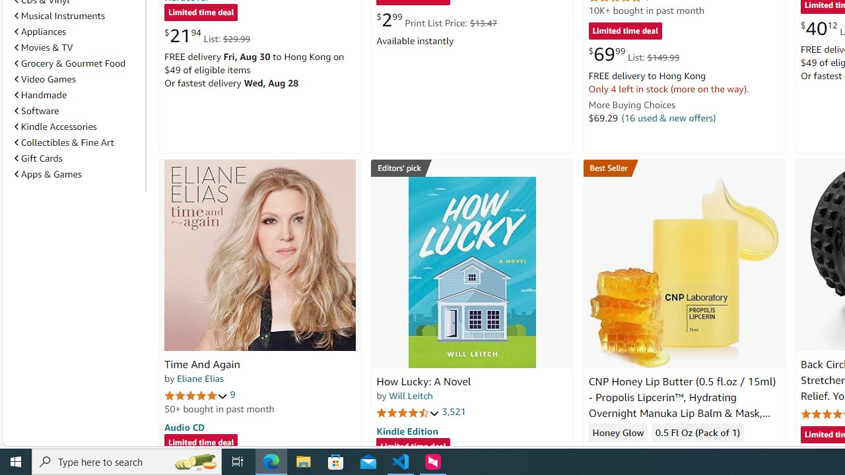 Image resolution: width=845 pixels, height=475 pixels. What do you see at coordinates (436, 20) in the screenshot?
I see `$2.99 Print List Price: $13.47` at bounding box center [436, 20].